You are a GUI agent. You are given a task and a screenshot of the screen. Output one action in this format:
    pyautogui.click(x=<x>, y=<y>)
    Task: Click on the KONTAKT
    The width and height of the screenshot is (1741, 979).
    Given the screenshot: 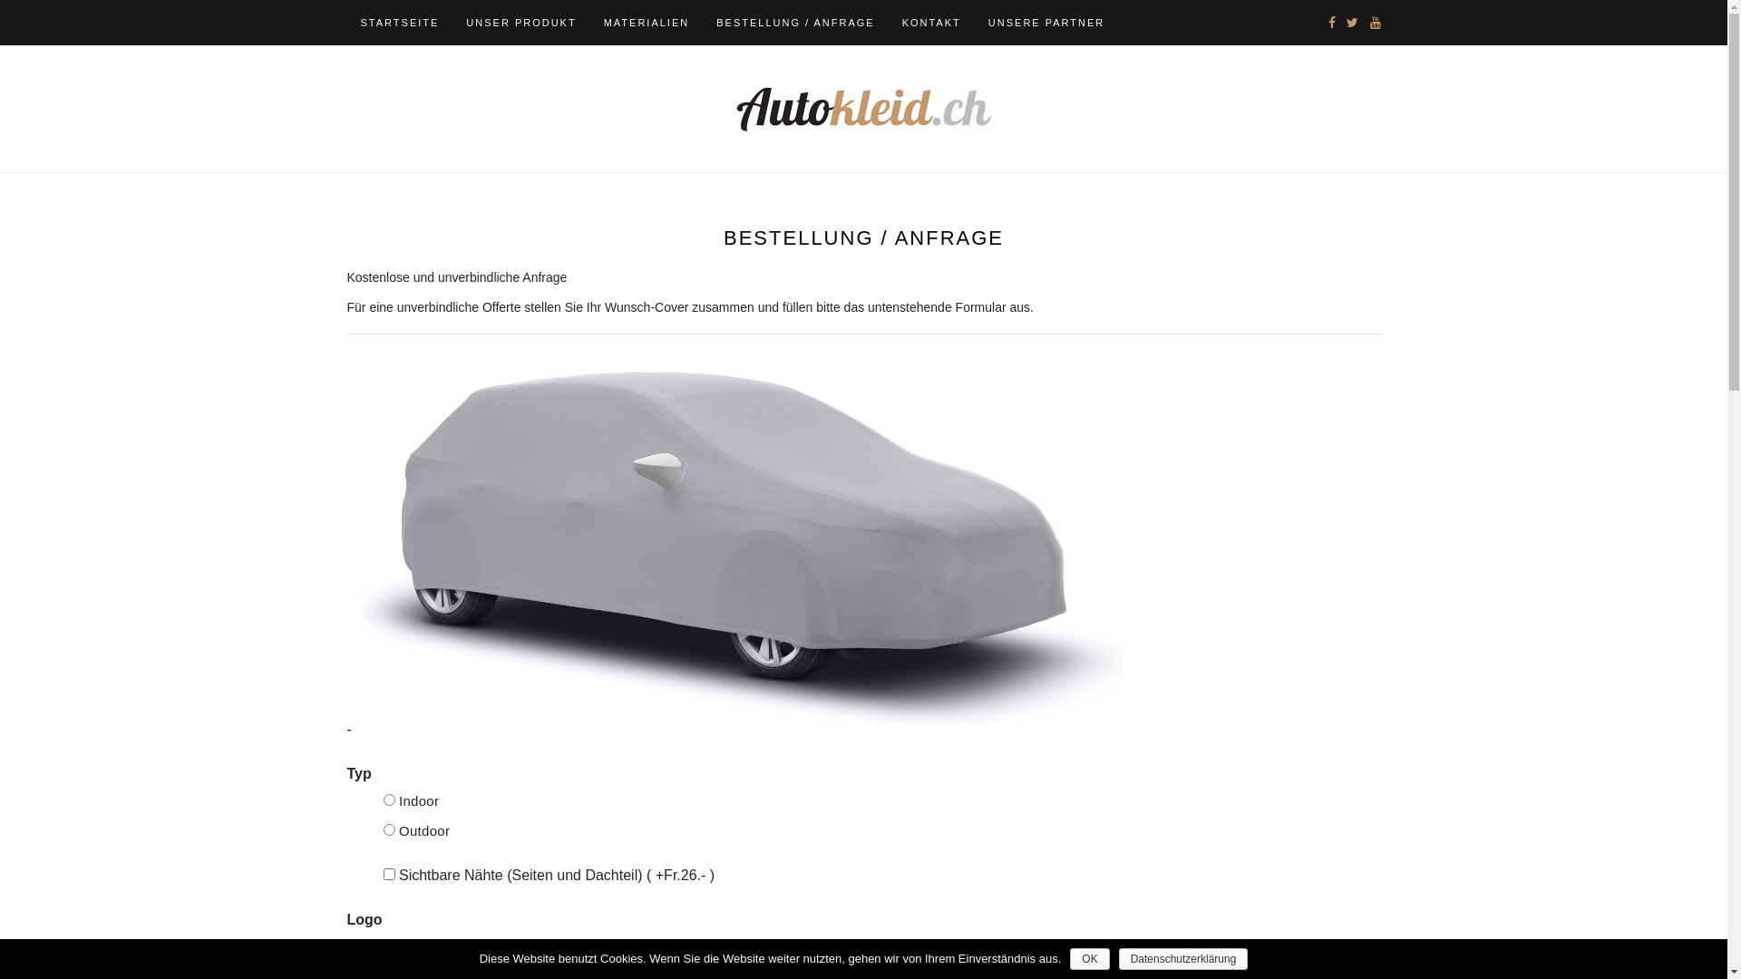 What is the action you would take?
    pyautogui.click(x=931, y=23)
    